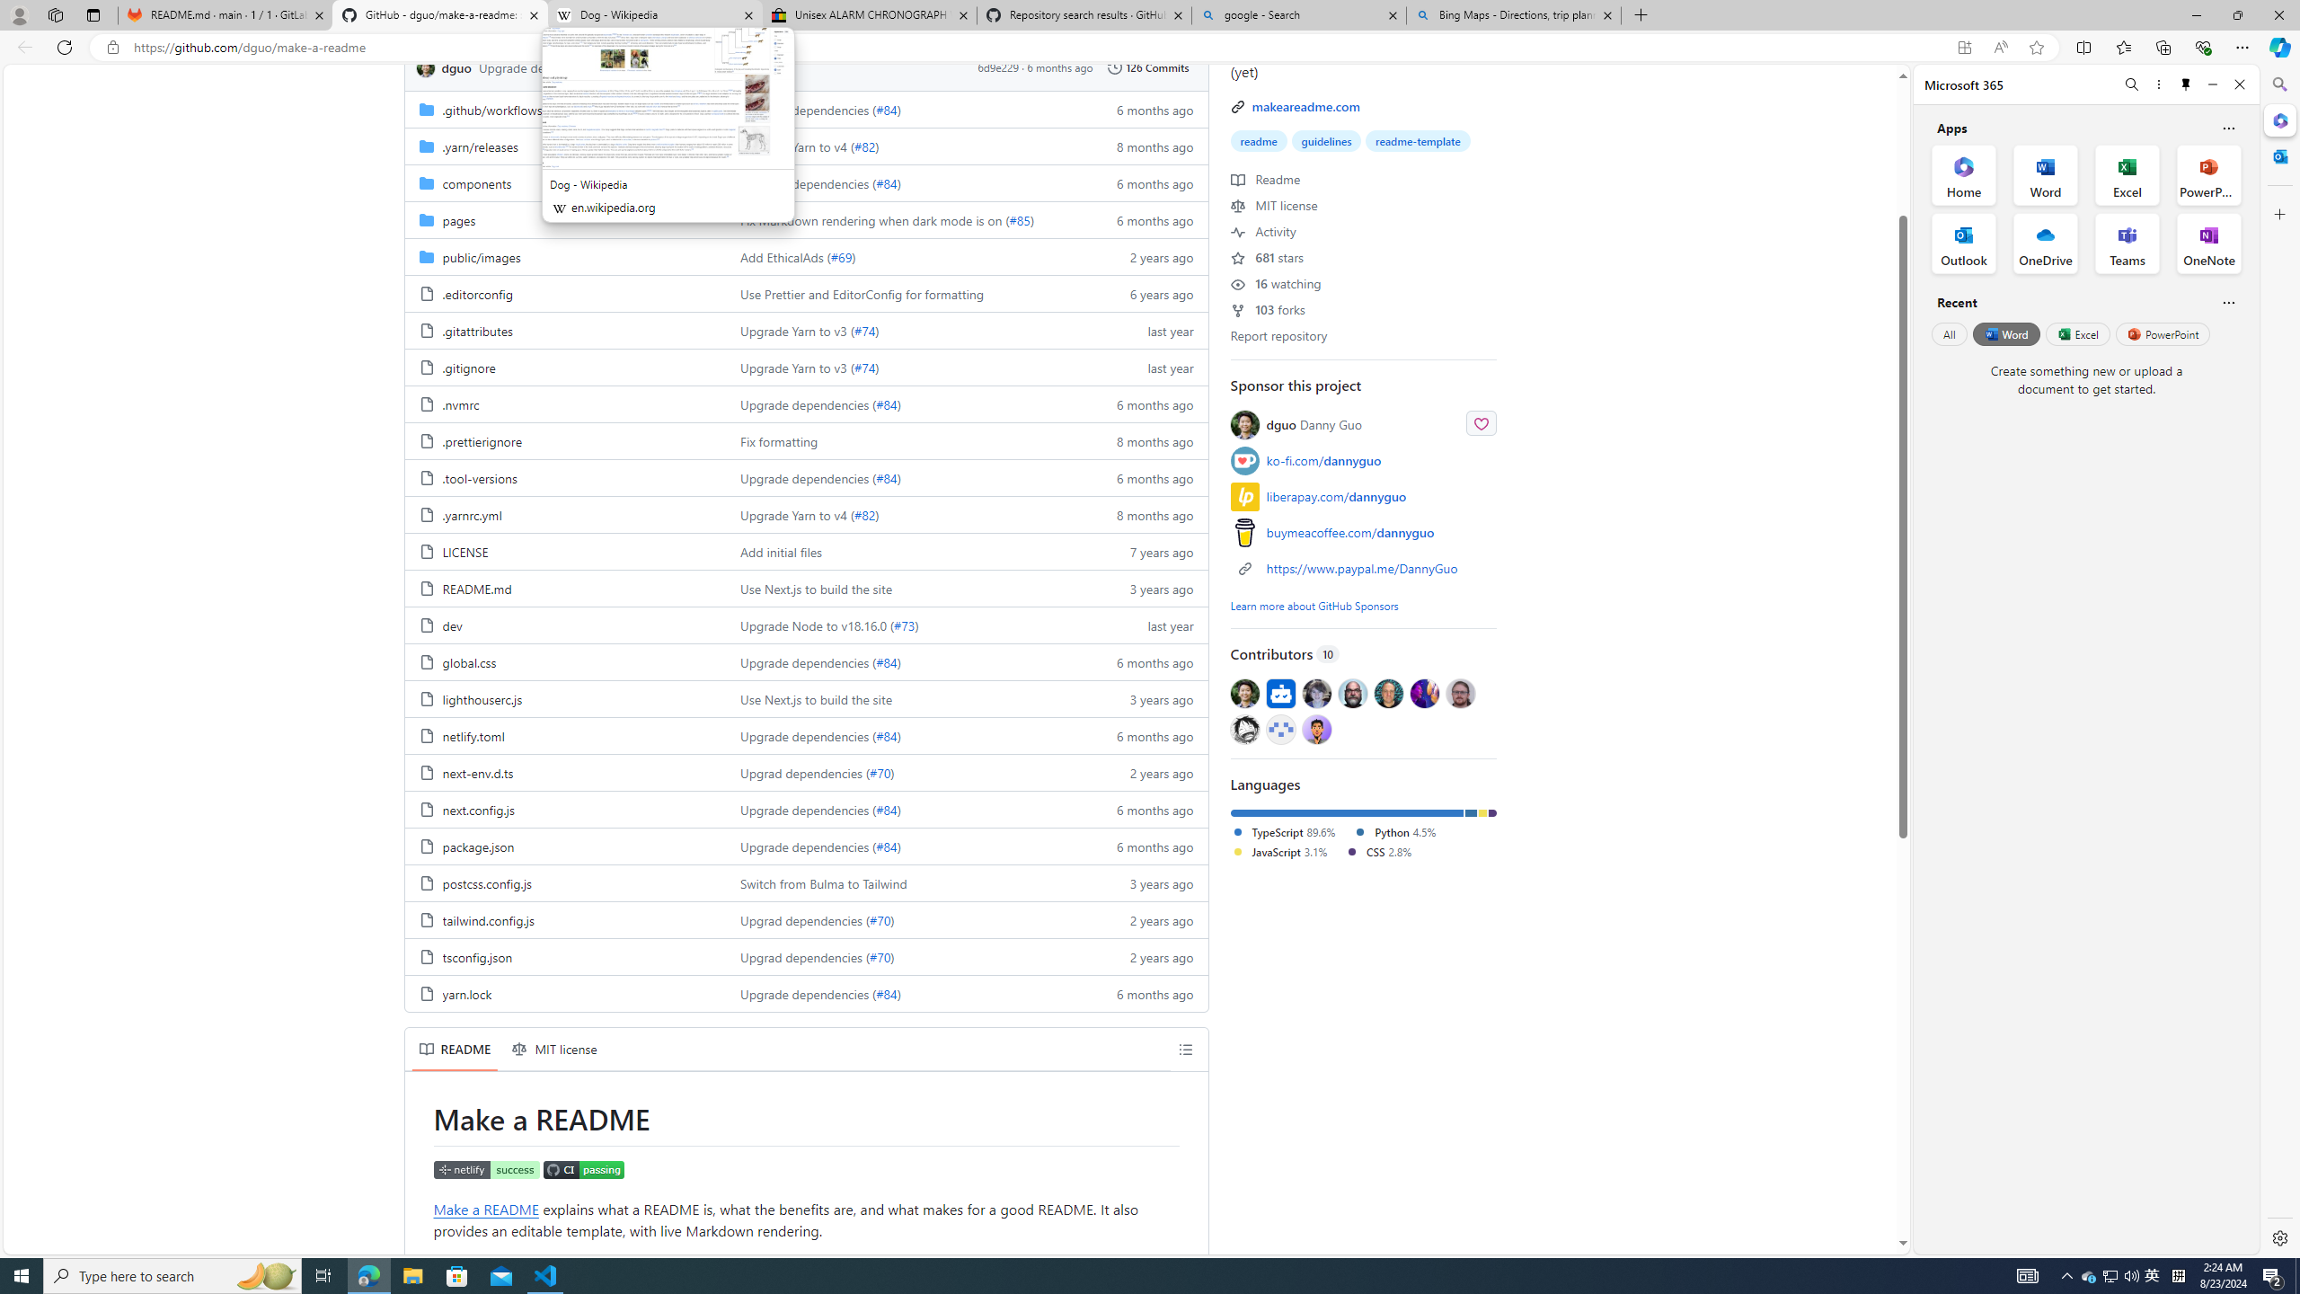  What do you see at coordinates (1314, 424) in the screenshot?
I see `dguo Danny Guo` at bounding box center [1314, 424].